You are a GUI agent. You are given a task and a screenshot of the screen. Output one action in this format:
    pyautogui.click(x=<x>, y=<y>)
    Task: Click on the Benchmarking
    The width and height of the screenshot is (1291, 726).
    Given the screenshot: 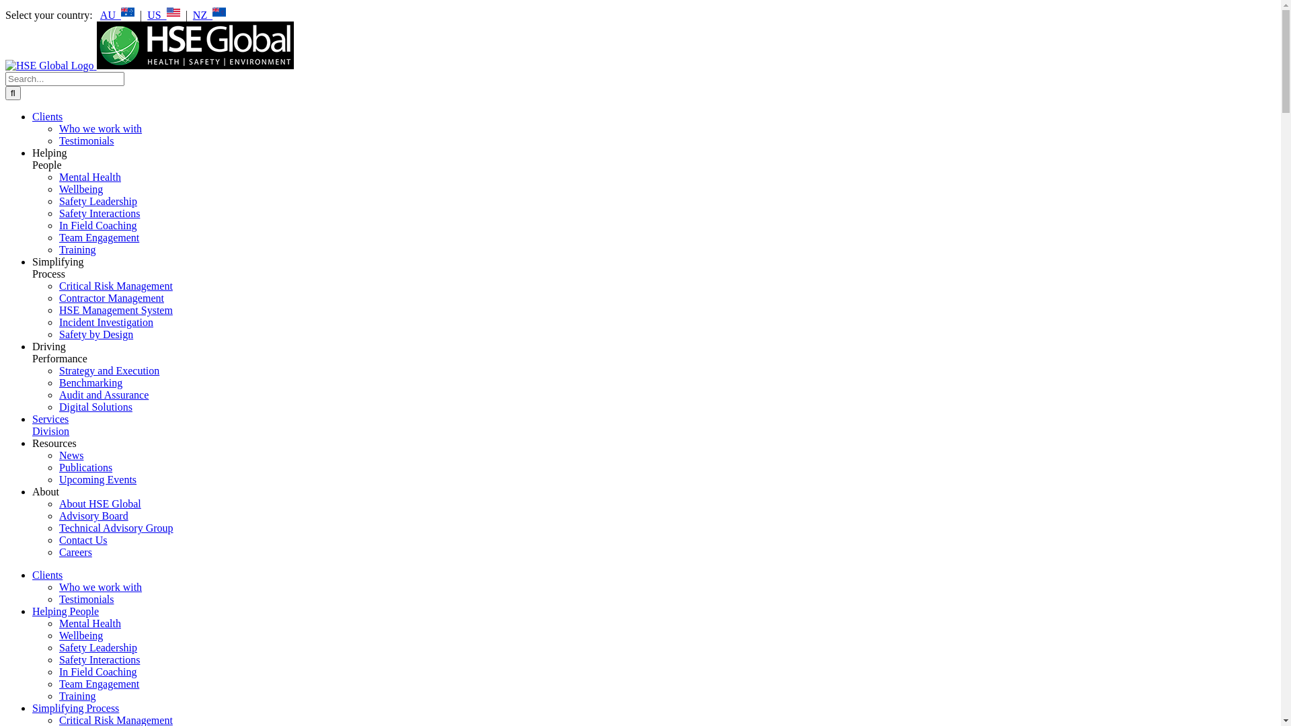 What is the action you would take?
    pyautogui.click(x=91, y=383)
    